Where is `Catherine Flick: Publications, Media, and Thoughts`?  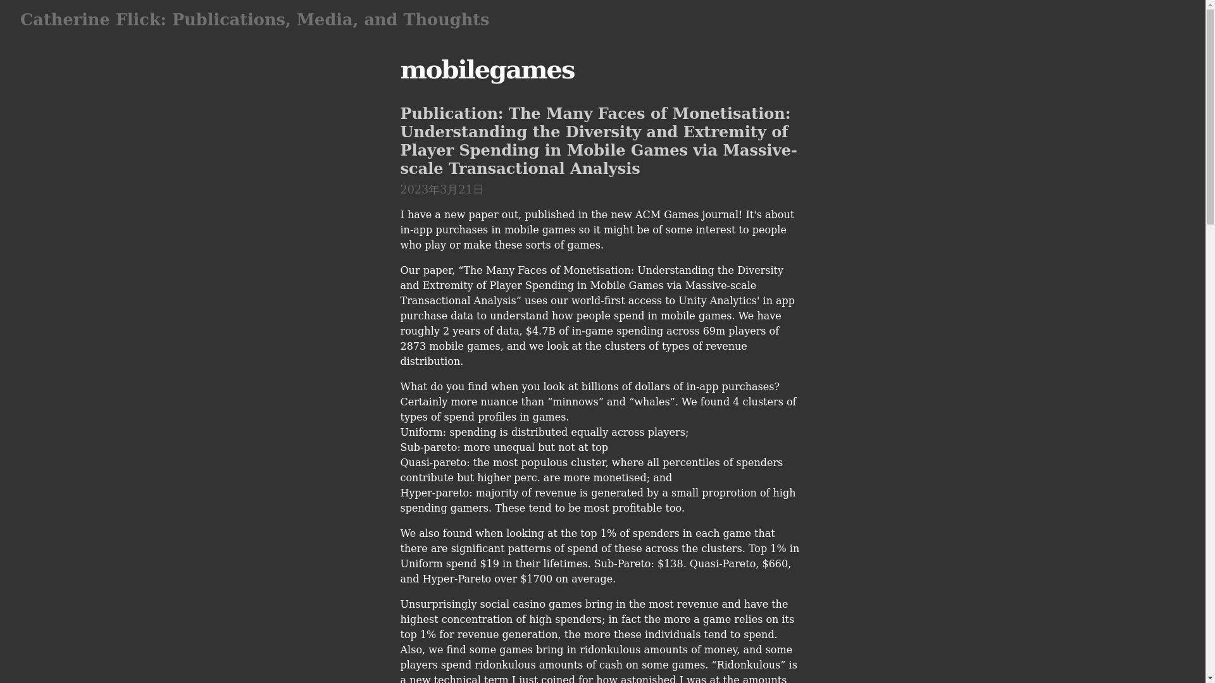 Catherine Flick: Publications, Media, and Thoughts is located at coordinates (254, 20).